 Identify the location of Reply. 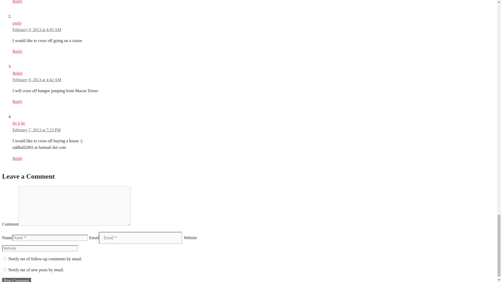
(17, 2).